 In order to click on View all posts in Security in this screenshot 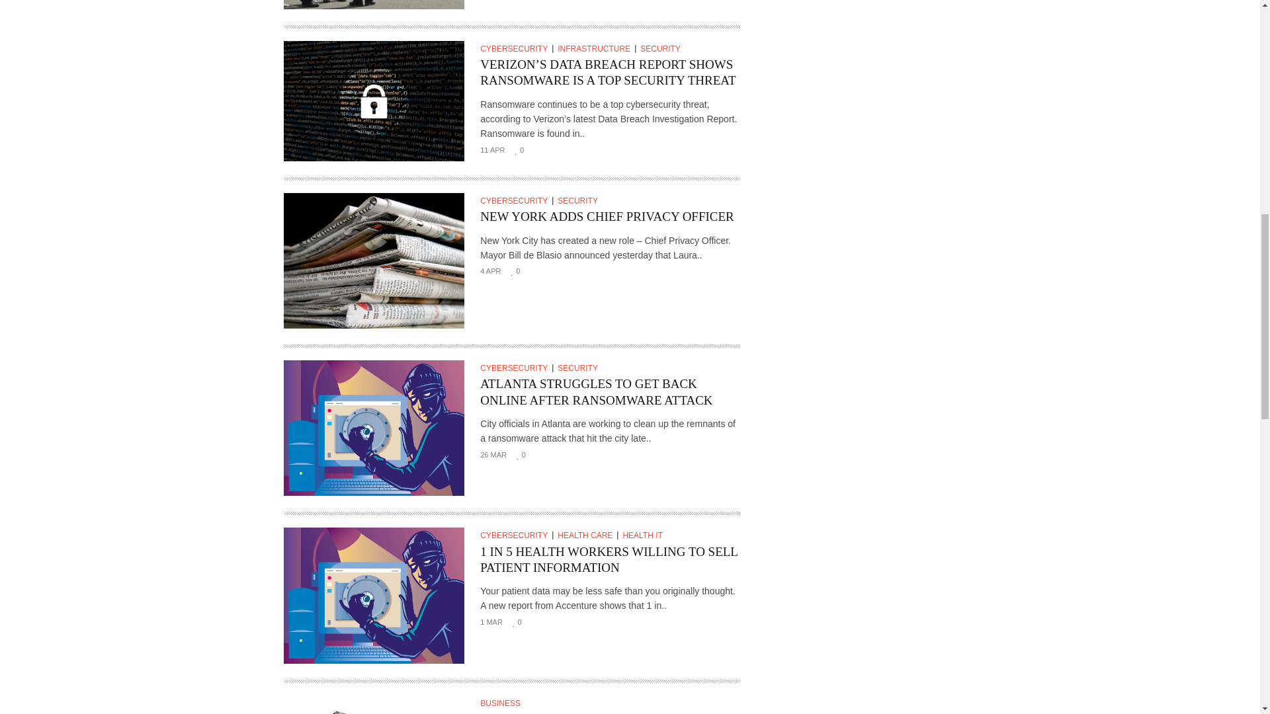, I will do `click(579, 368)`.